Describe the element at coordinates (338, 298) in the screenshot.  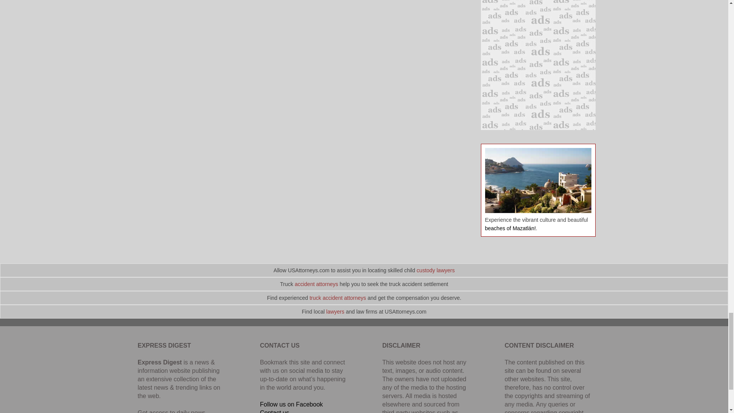
I see `truck accident attorneys` at that location.